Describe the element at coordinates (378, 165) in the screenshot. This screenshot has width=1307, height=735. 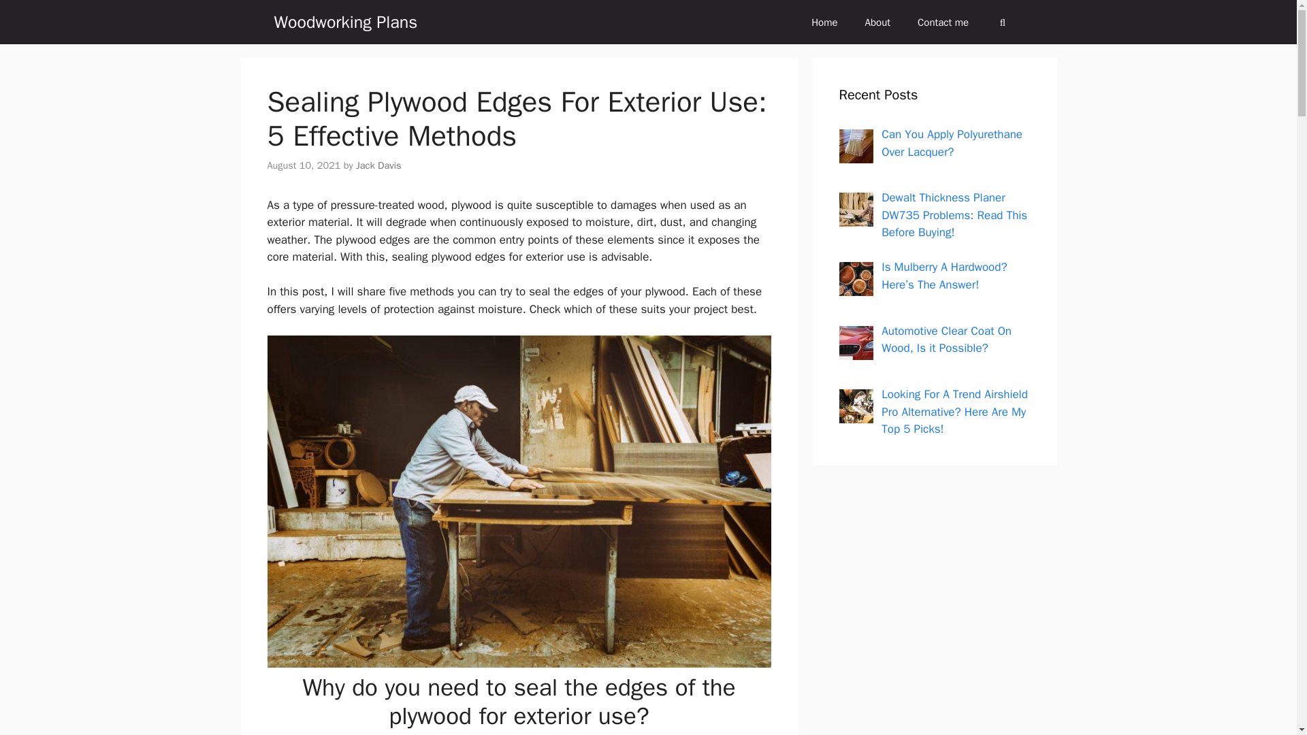
I see `View all posts by Jack Davis` at that location.